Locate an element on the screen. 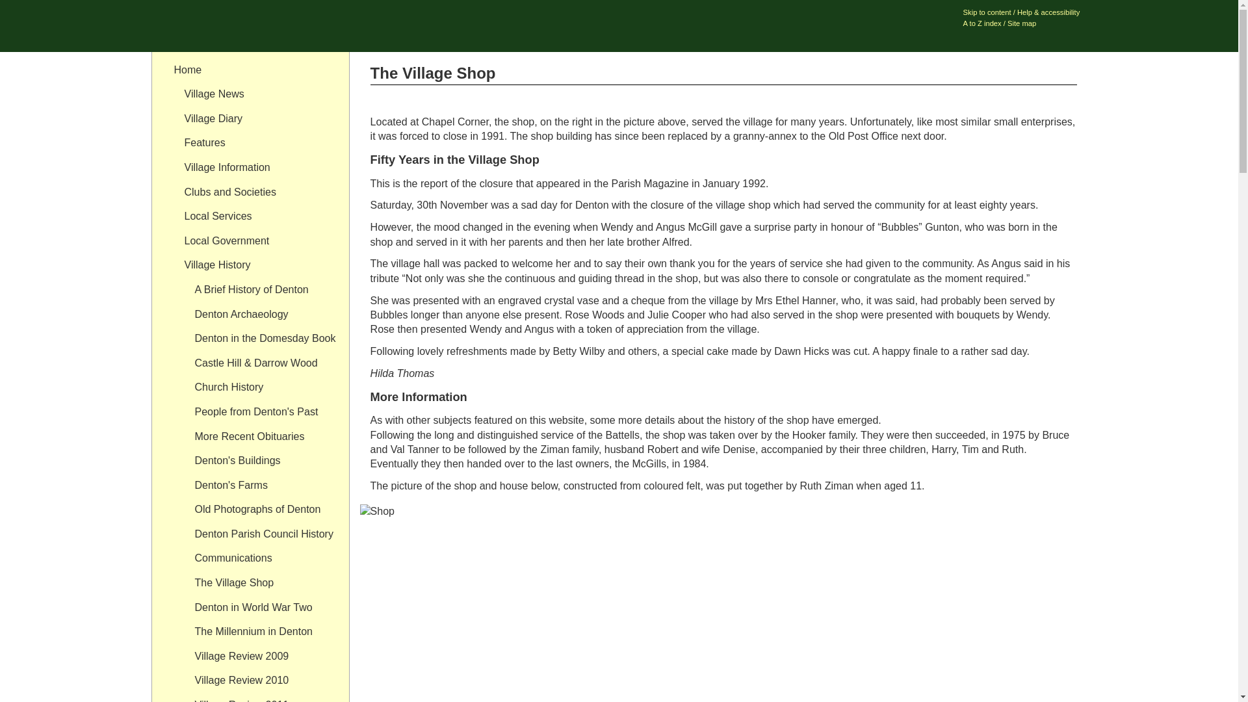 This screenshot has width=1248, height=702. Skip to content is located at coordinates (987, 12).